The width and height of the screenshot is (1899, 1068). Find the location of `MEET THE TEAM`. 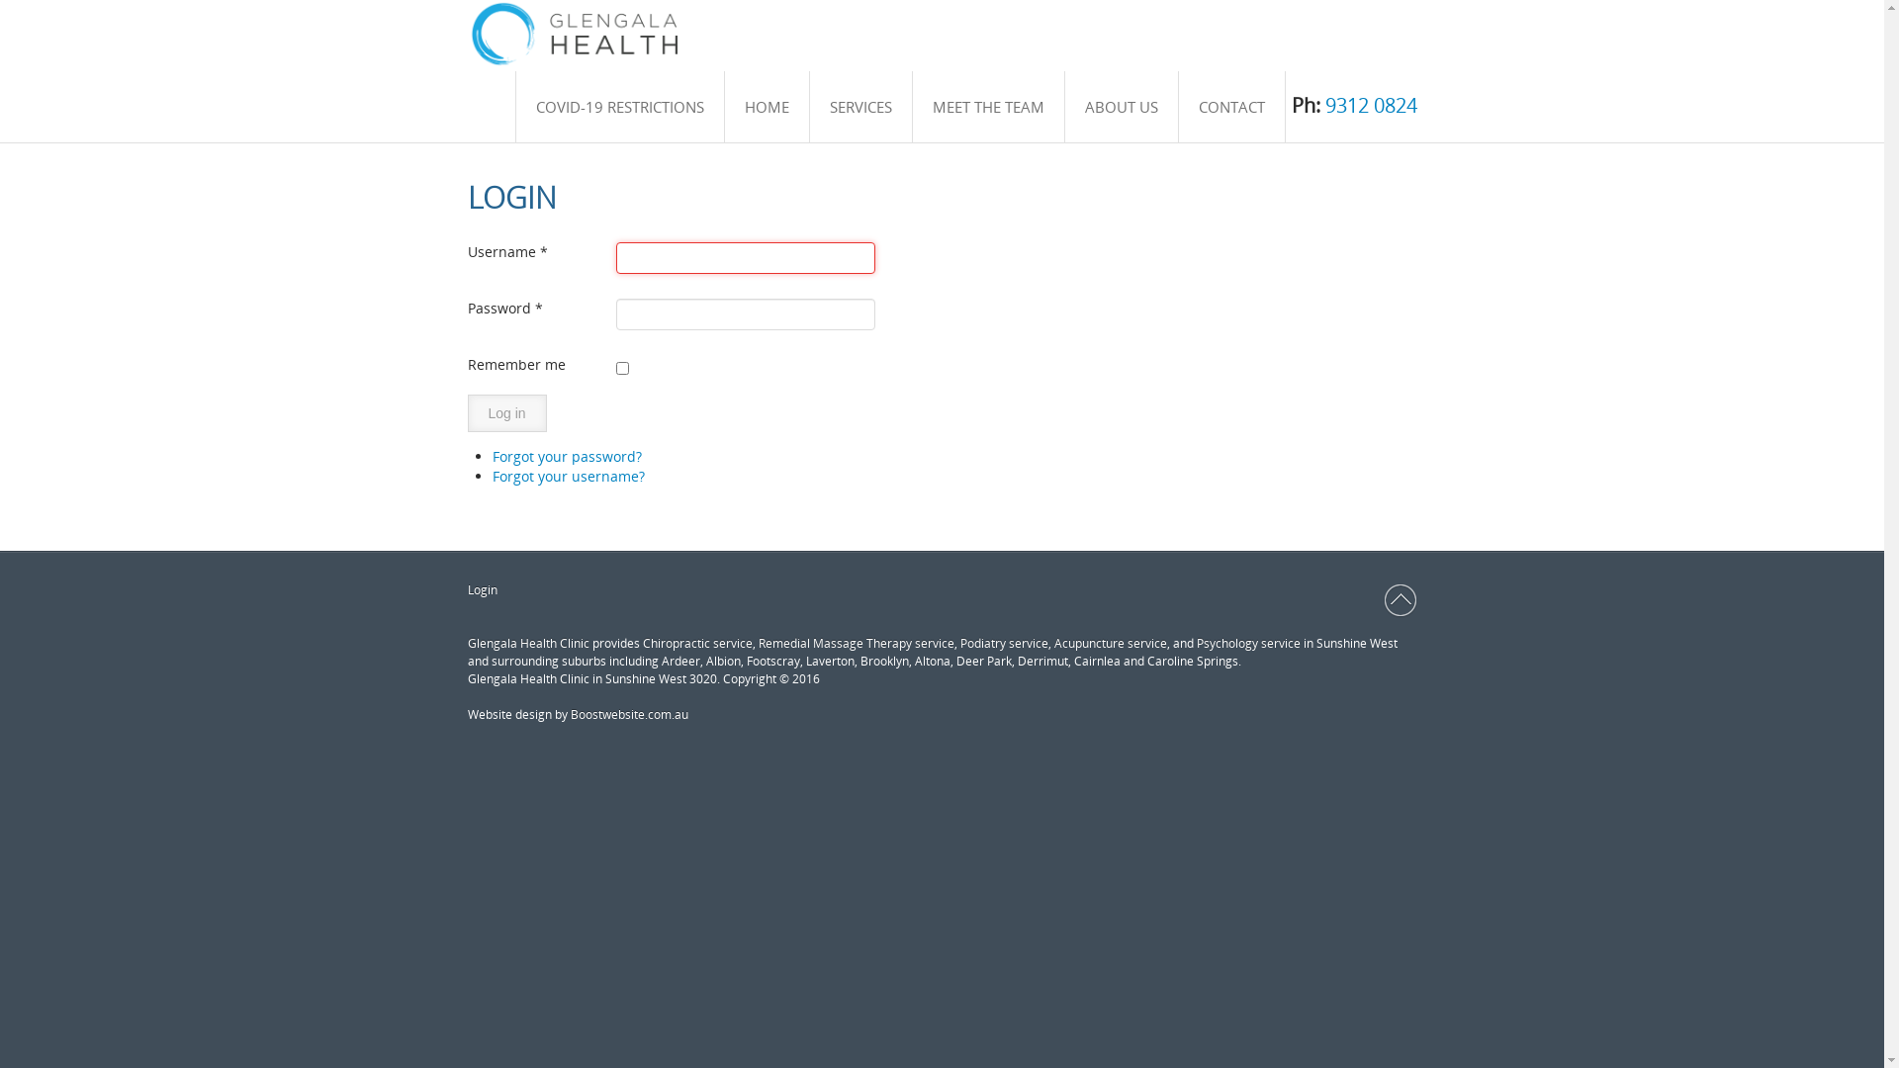

MEET THE TEAM is located at coordinates (989, 107).